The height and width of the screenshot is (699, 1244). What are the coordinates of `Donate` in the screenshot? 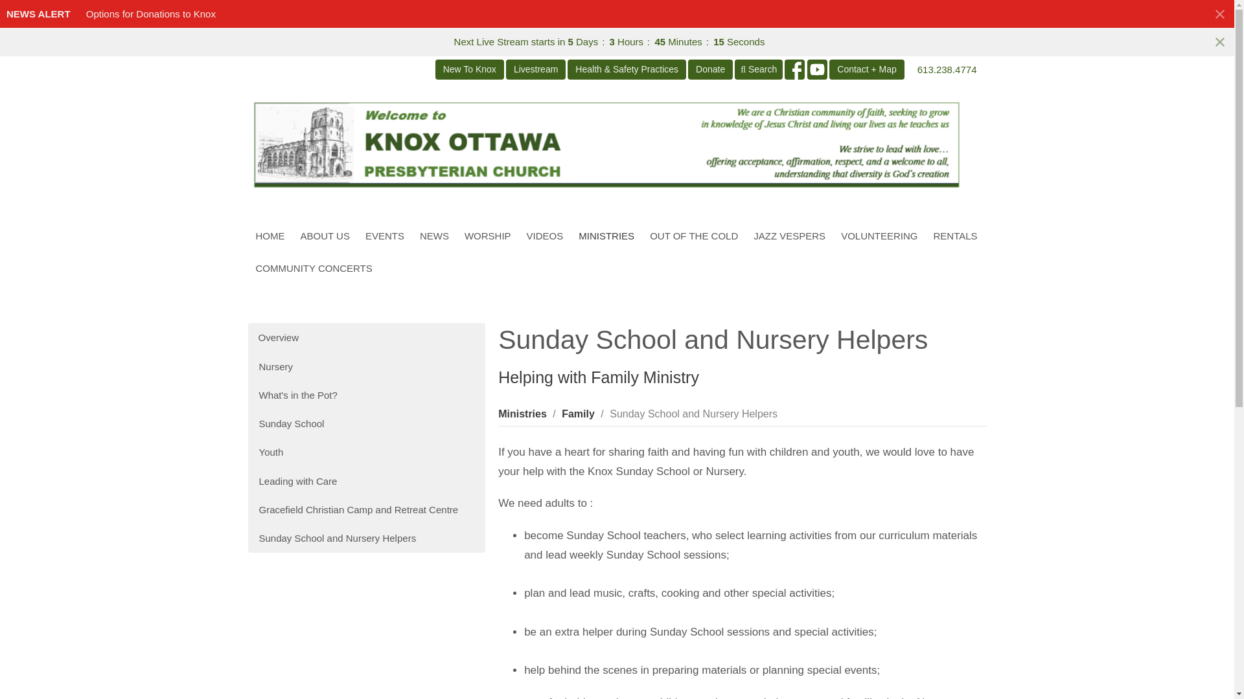 It's located at (710, 69).